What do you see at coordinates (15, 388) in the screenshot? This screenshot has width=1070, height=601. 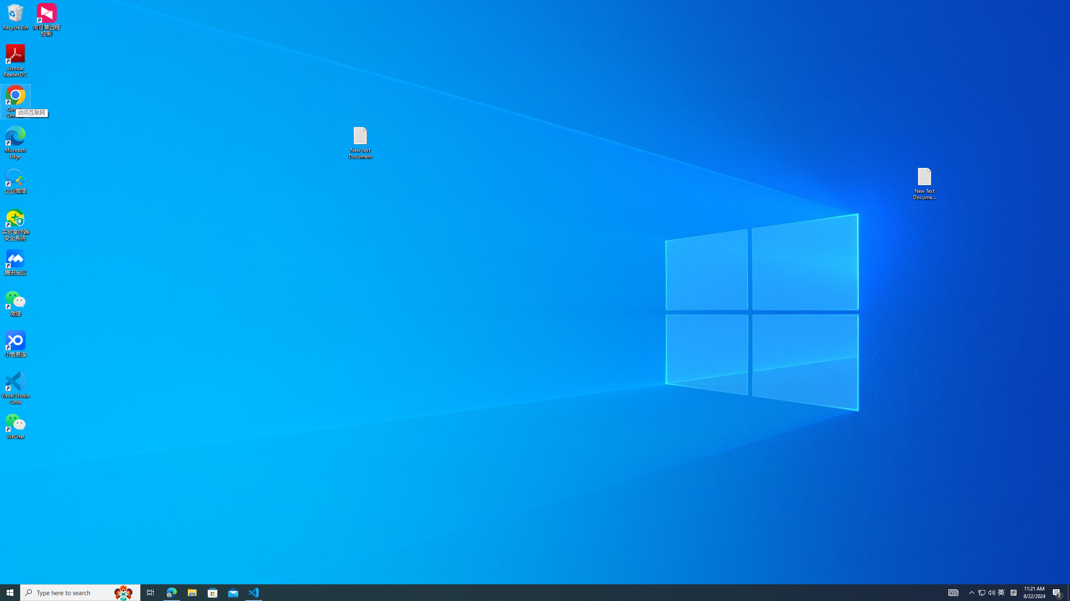 I see `Type here to search` at bounding box center [15, 388].